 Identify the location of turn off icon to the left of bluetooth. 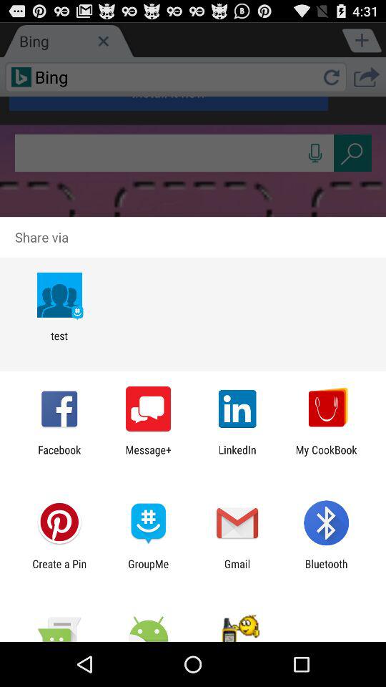
(237, 570).